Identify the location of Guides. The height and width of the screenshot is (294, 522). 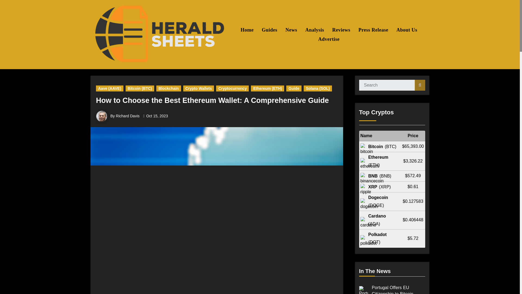
(269, 30).